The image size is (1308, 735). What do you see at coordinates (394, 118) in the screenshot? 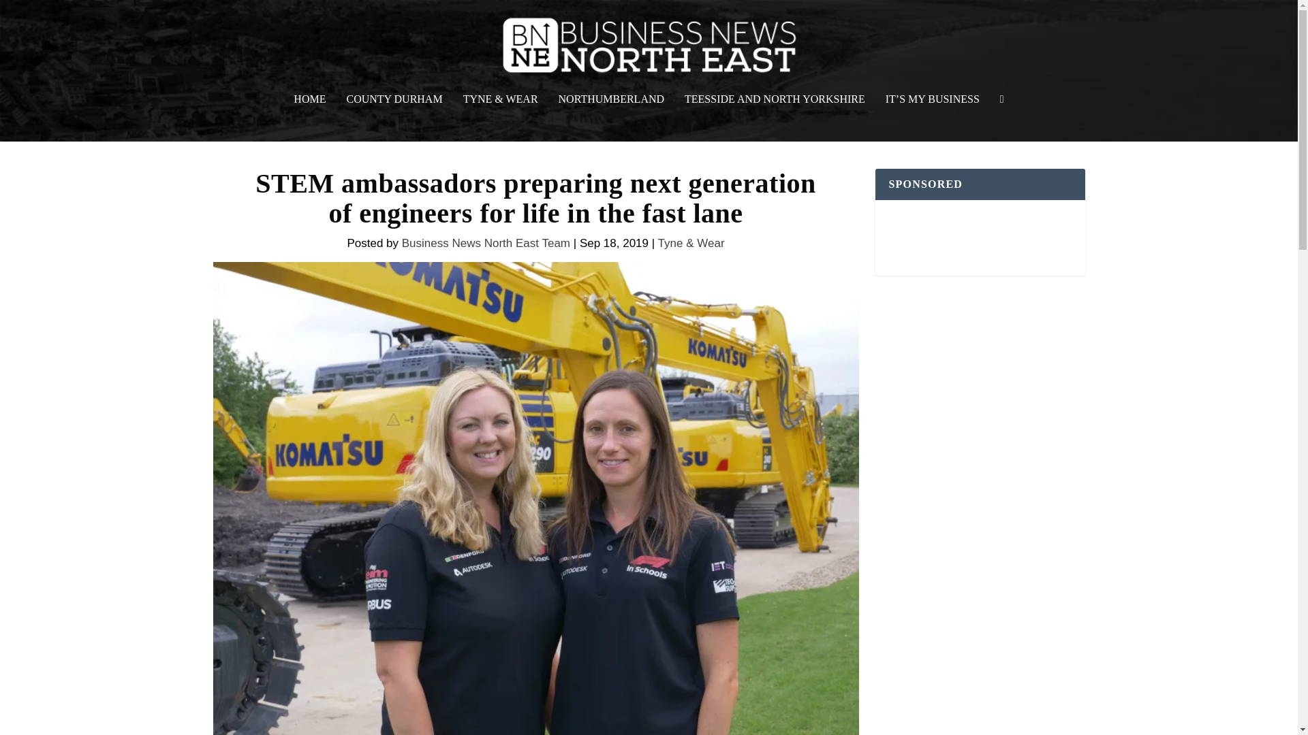
I see `COUNTY DURHAM` at bounding box center [394, 118].